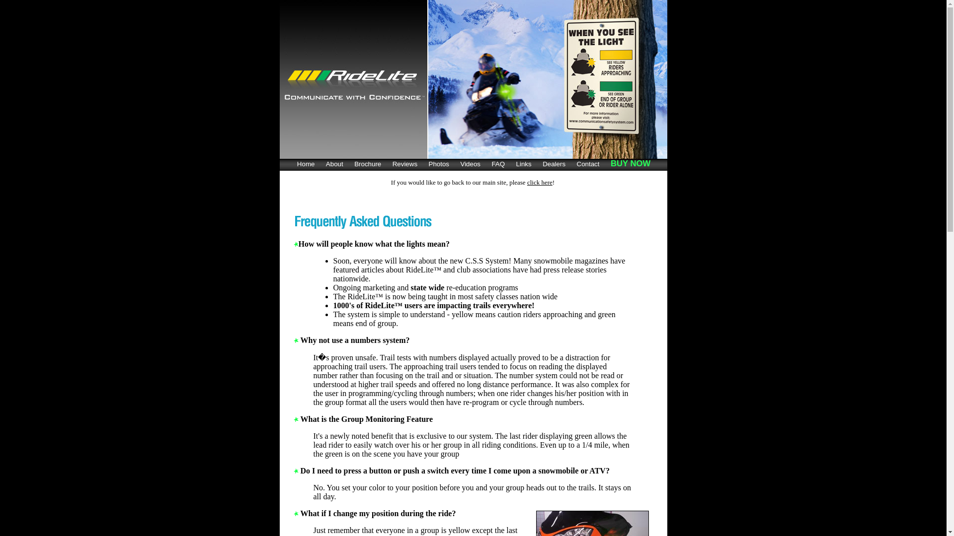  What do you see at coordinates (367, 163) in the screenshot?
I see `Brochure` at bounding box center [367, 163].